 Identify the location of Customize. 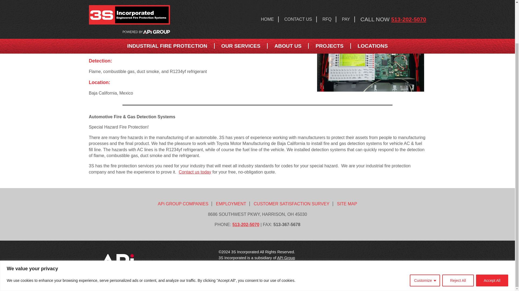
(425, 233).